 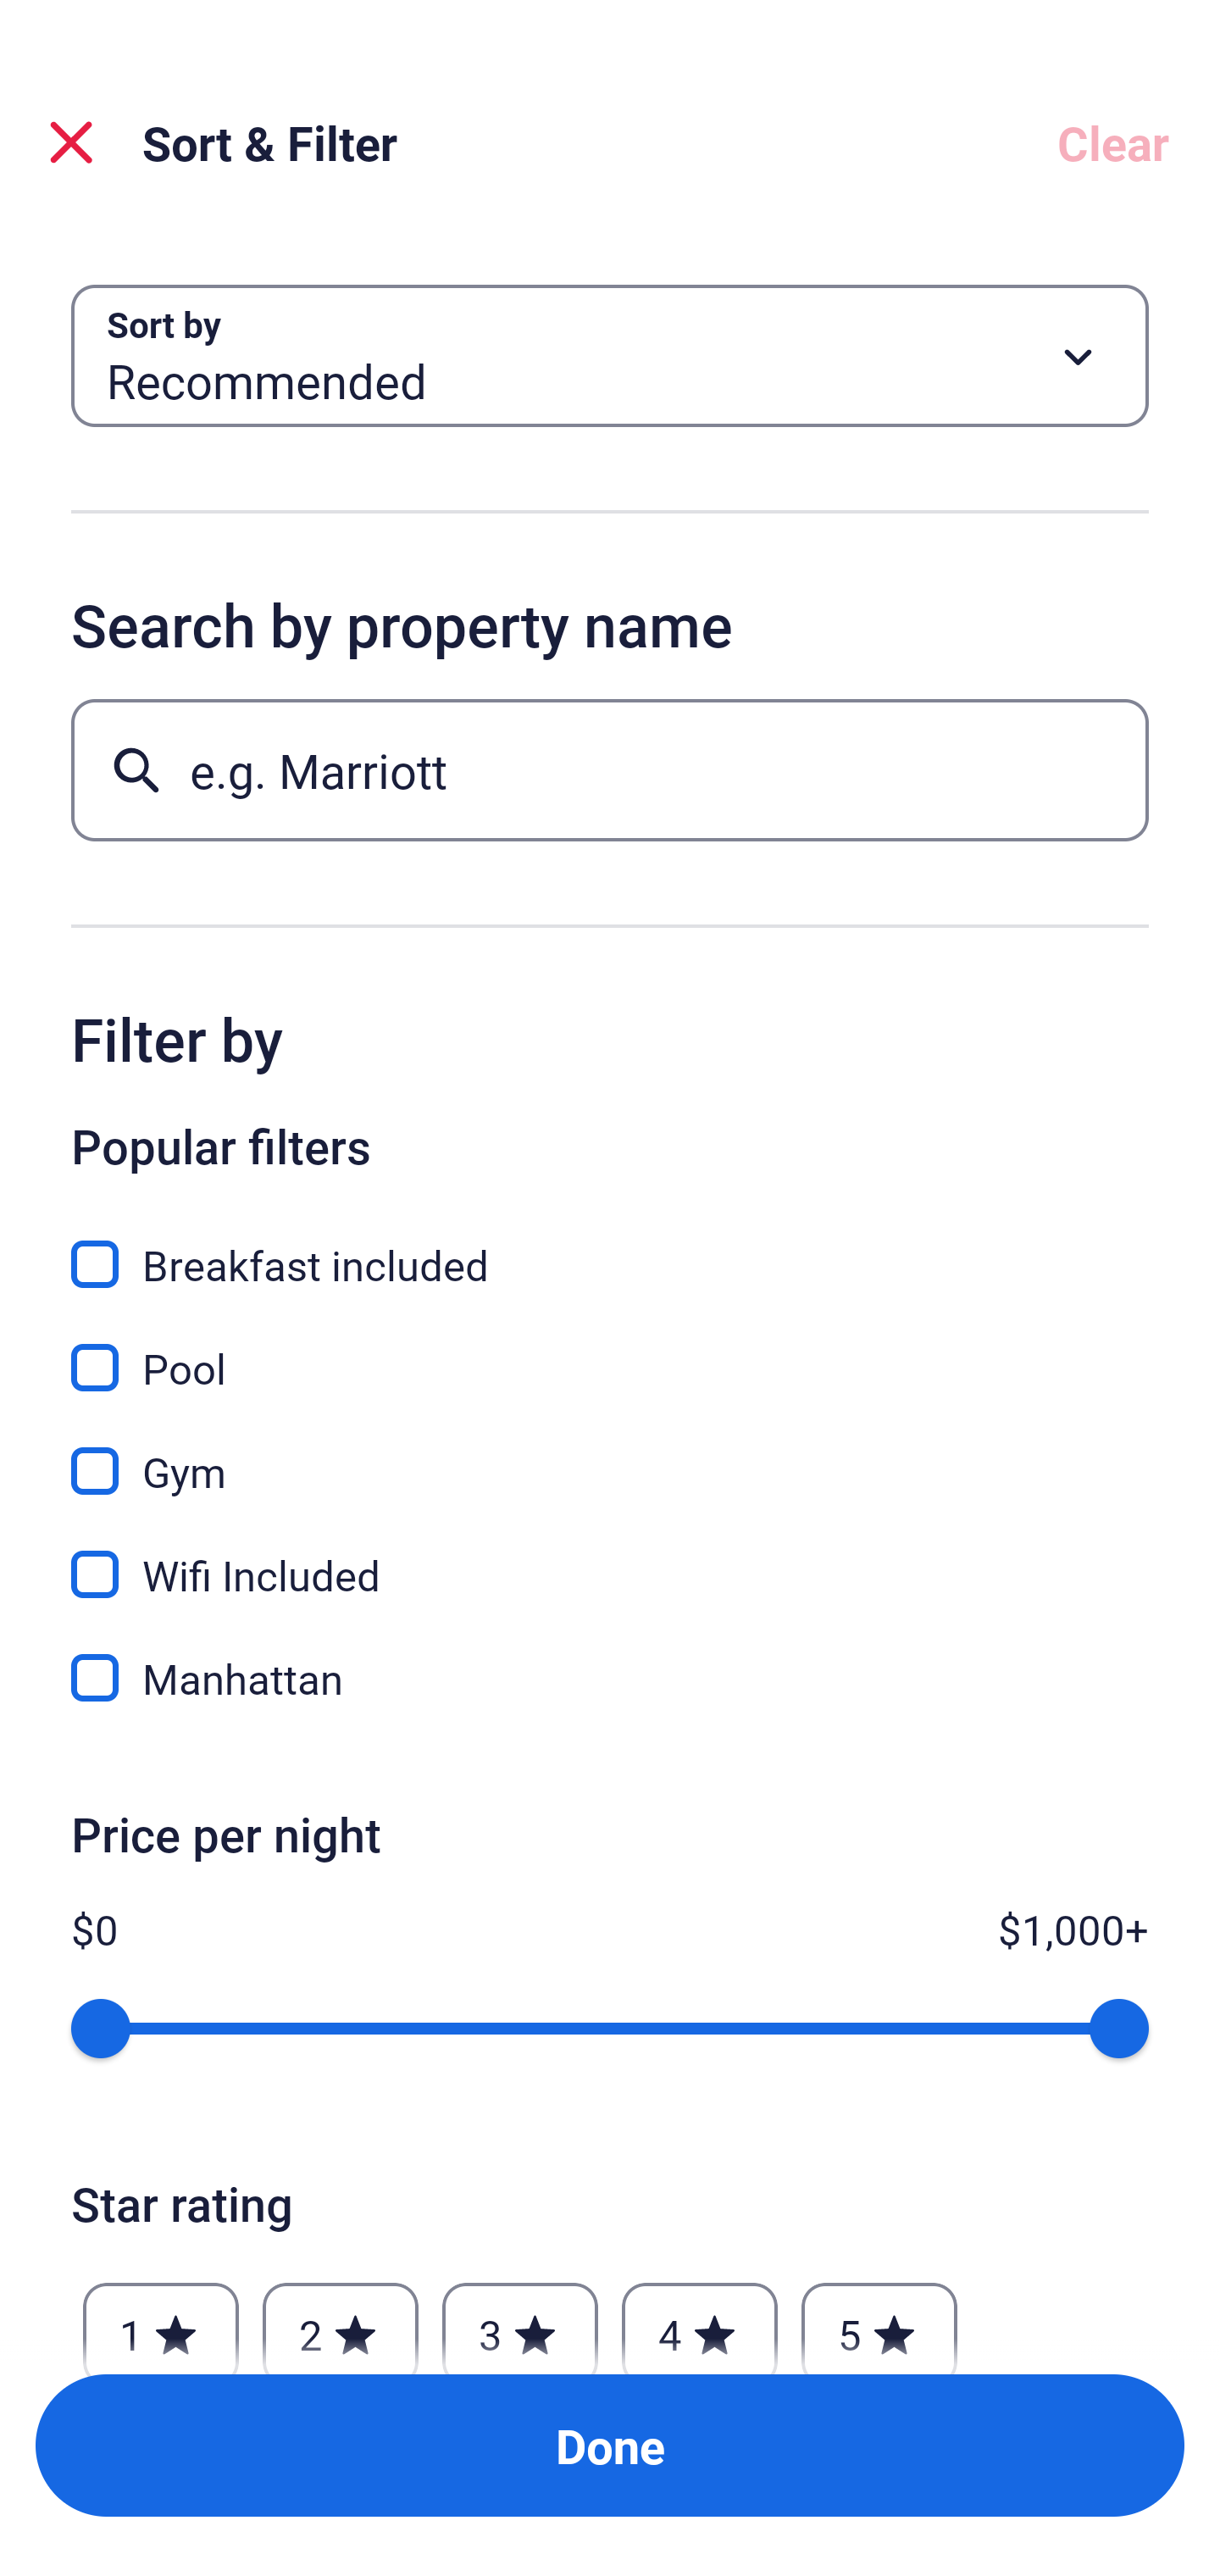 What do you see at coordinates (71, 142) in the screenshot?
I see `Close Sort and Filter` at bounding box center [71, 142].